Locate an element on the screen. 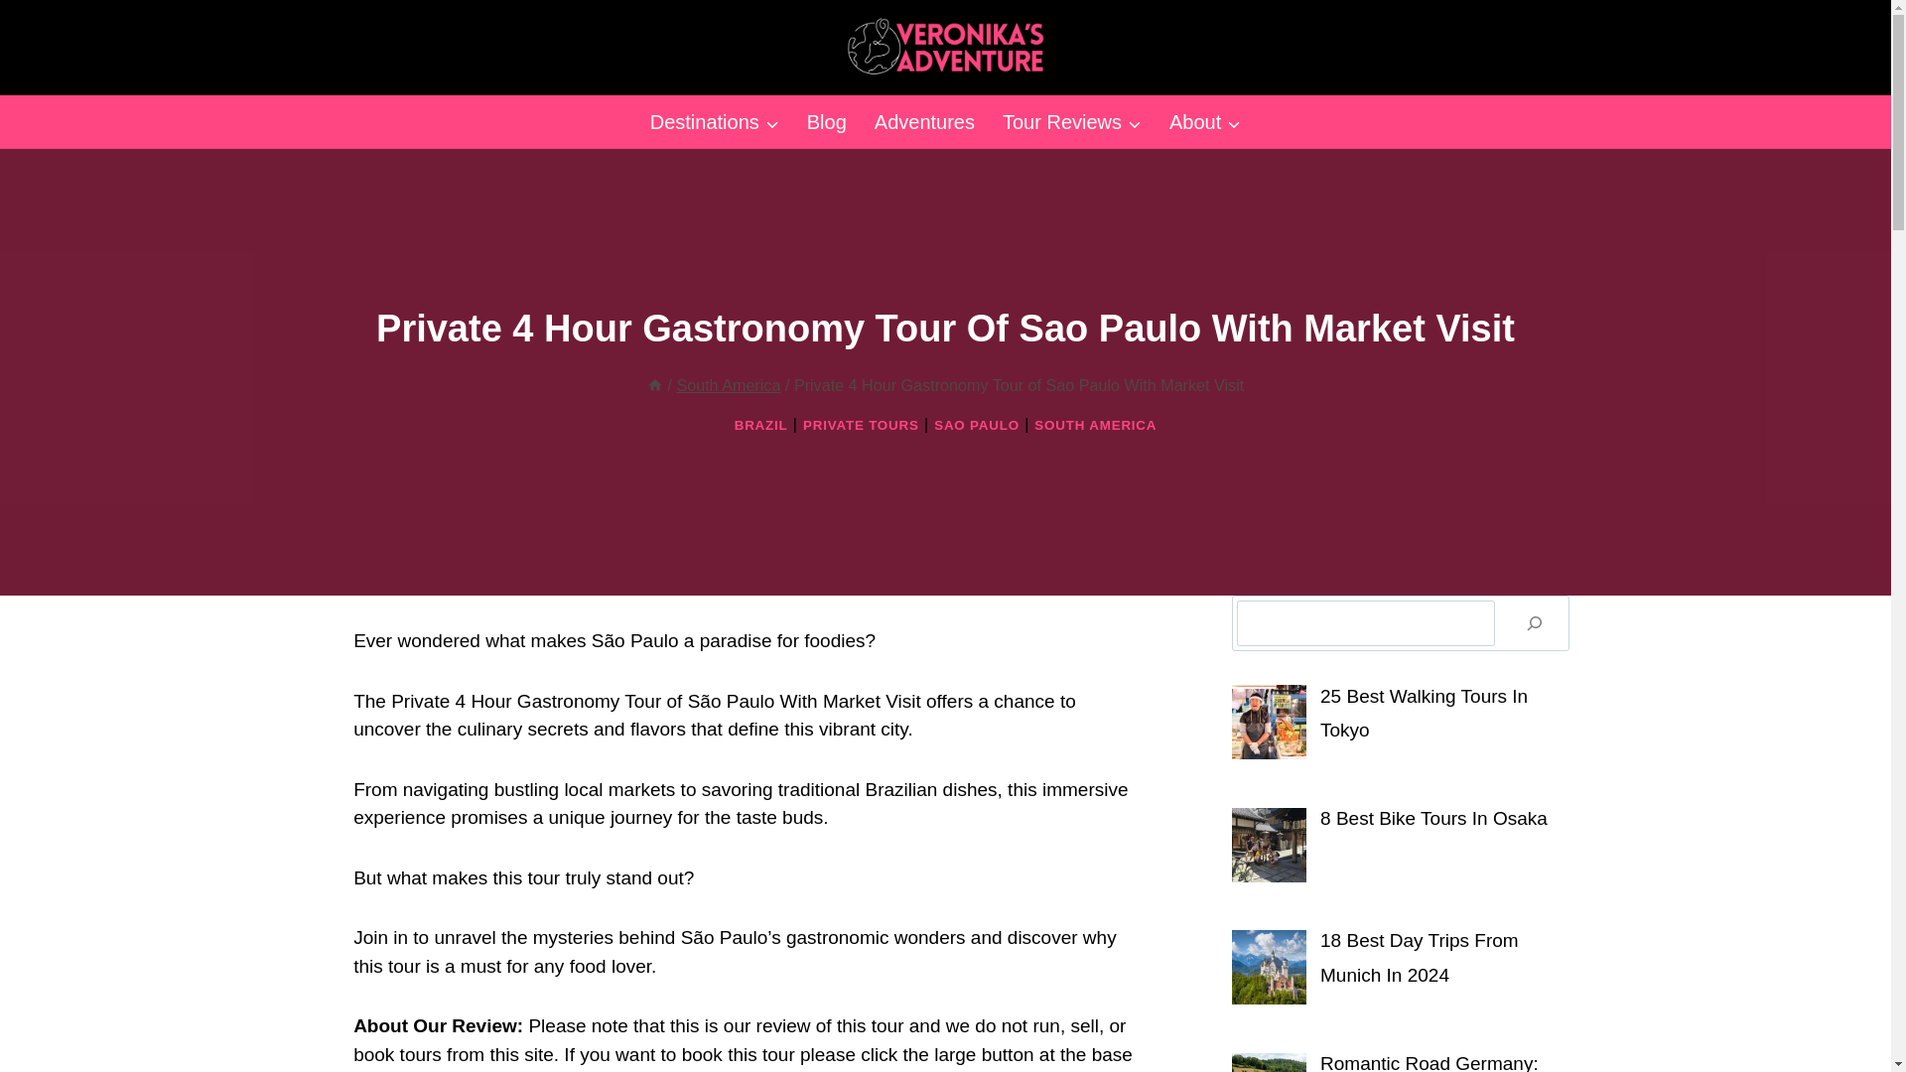 This screenshot has width=1906, height=1072. Destinations is located at coordinates (715, 122).